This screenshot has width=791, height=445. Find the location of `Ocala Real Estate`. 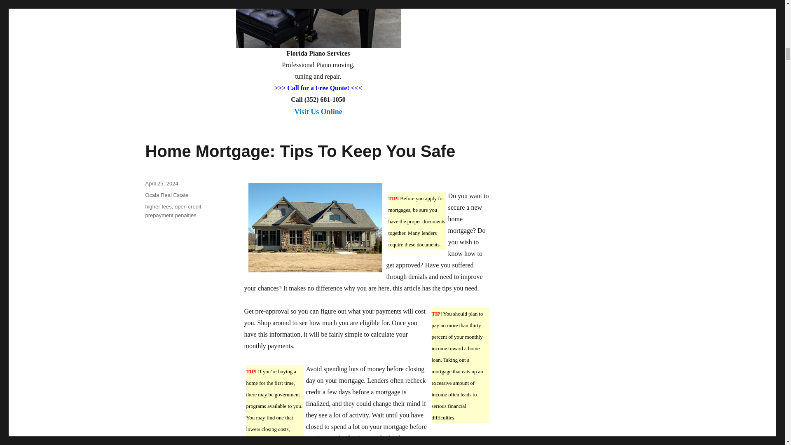

Ocala Real Estate is located at coordinates (166, 194).